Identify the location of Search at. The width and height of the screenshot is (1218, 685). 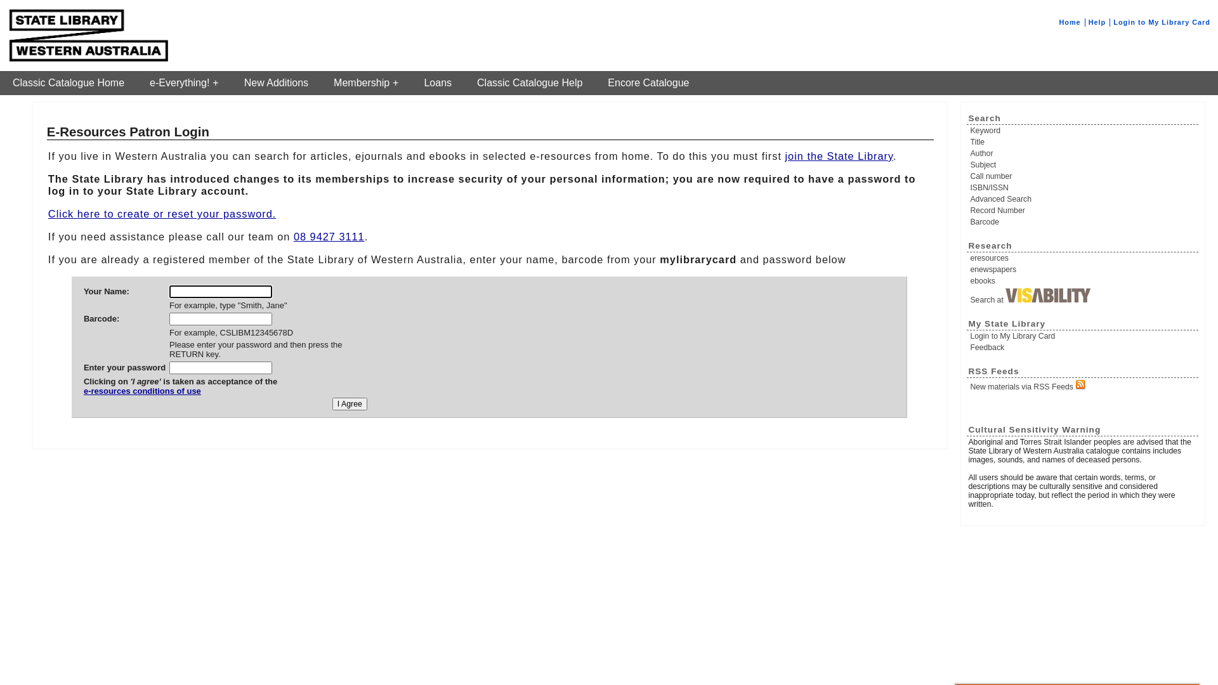
(1084, 296).